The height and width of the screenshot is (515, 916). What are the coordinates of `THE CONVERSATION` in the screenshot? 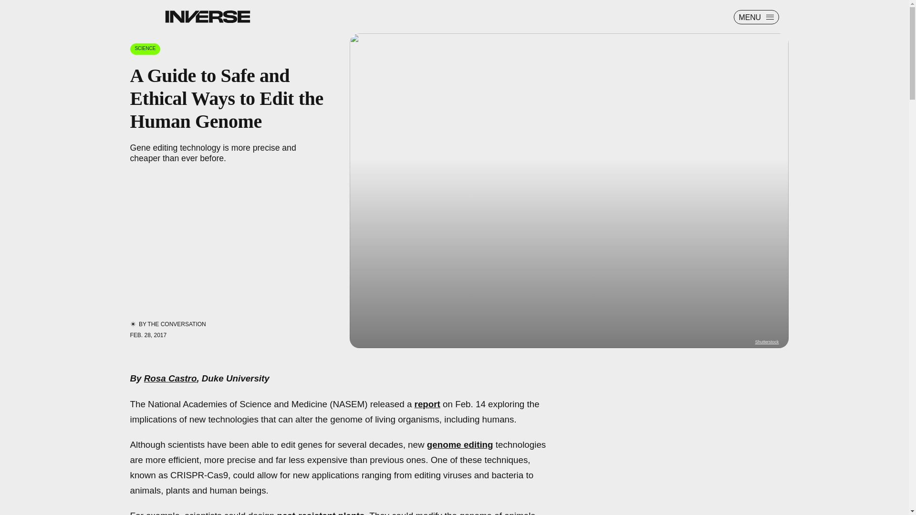 It's located at (177, 324).